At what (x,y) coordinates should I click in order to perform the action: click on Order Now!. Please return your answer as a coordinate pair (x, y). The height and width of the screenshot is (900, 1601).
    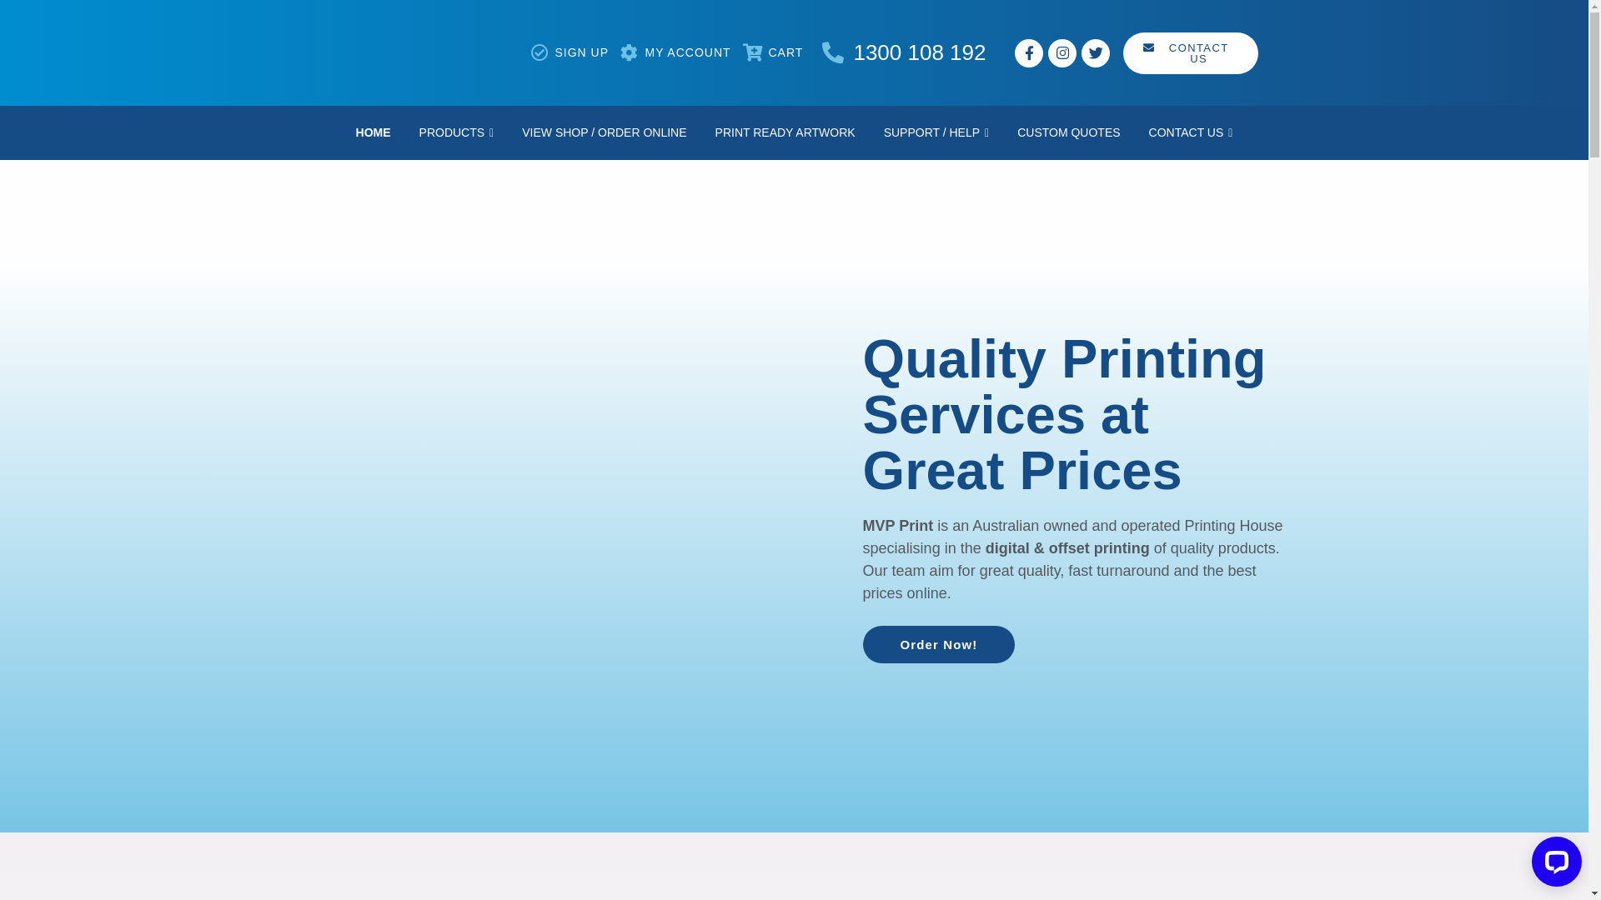
    Looking at the image, I should click on (939, 643).